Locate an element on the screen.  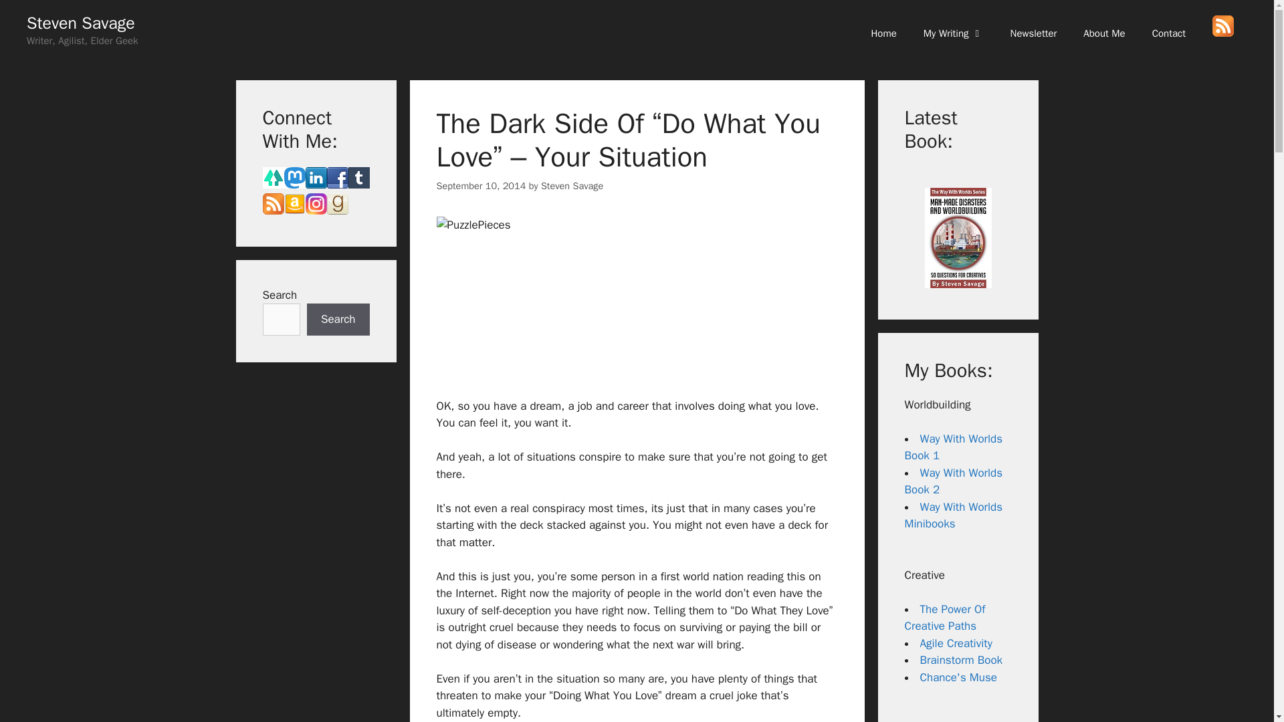
About Me is located at coordinates (1103, 33).